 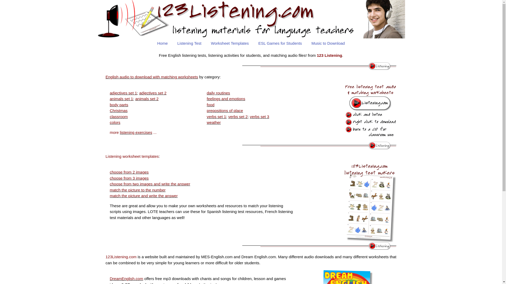 What do you see at coordinates (119, 117) in the screenshot?
I see `classroom` at bounding box center [119, 117].